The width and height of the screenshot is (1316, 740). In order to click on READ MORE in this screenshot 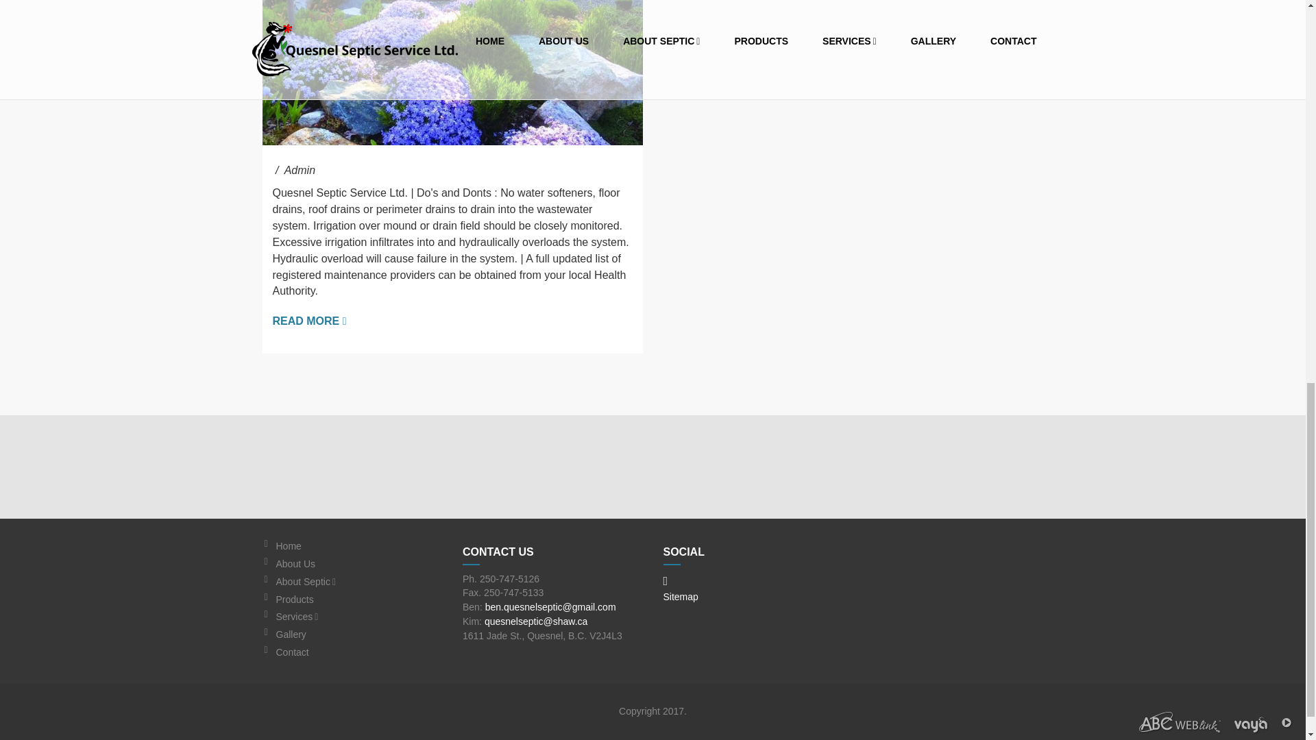, I will do `click(310, 321)`.